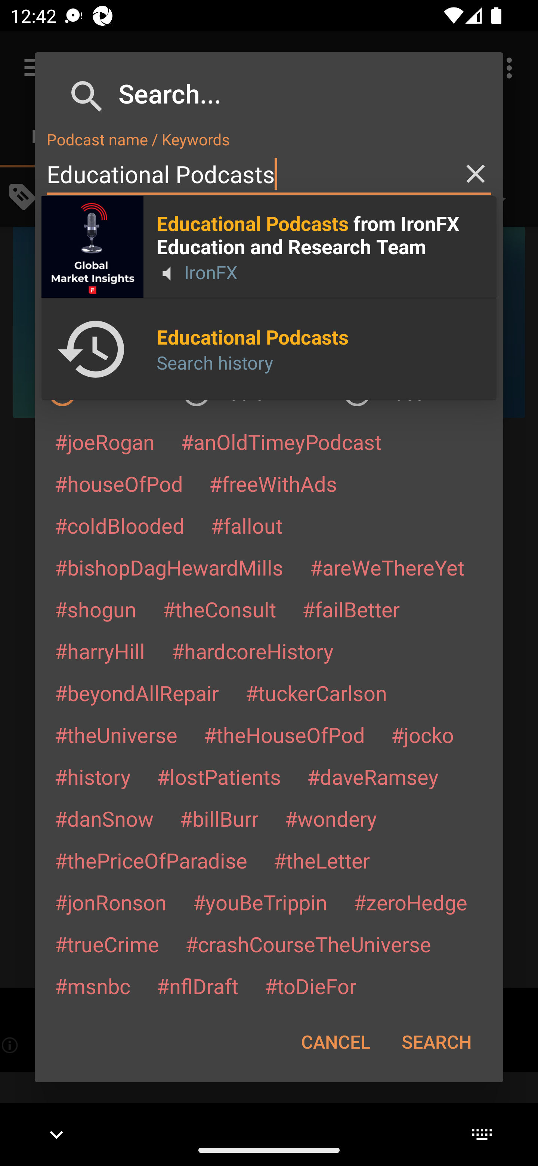 The image size is (538, 1166). I want to click on #houseOfPod, so click(118, 484).